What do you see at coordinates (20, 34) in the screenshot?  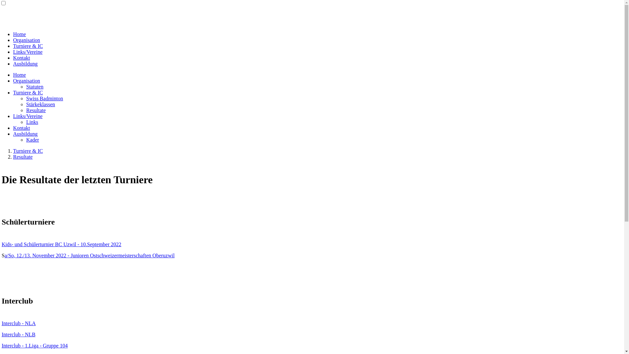 I see `Home` at bounding box center [20, 34].